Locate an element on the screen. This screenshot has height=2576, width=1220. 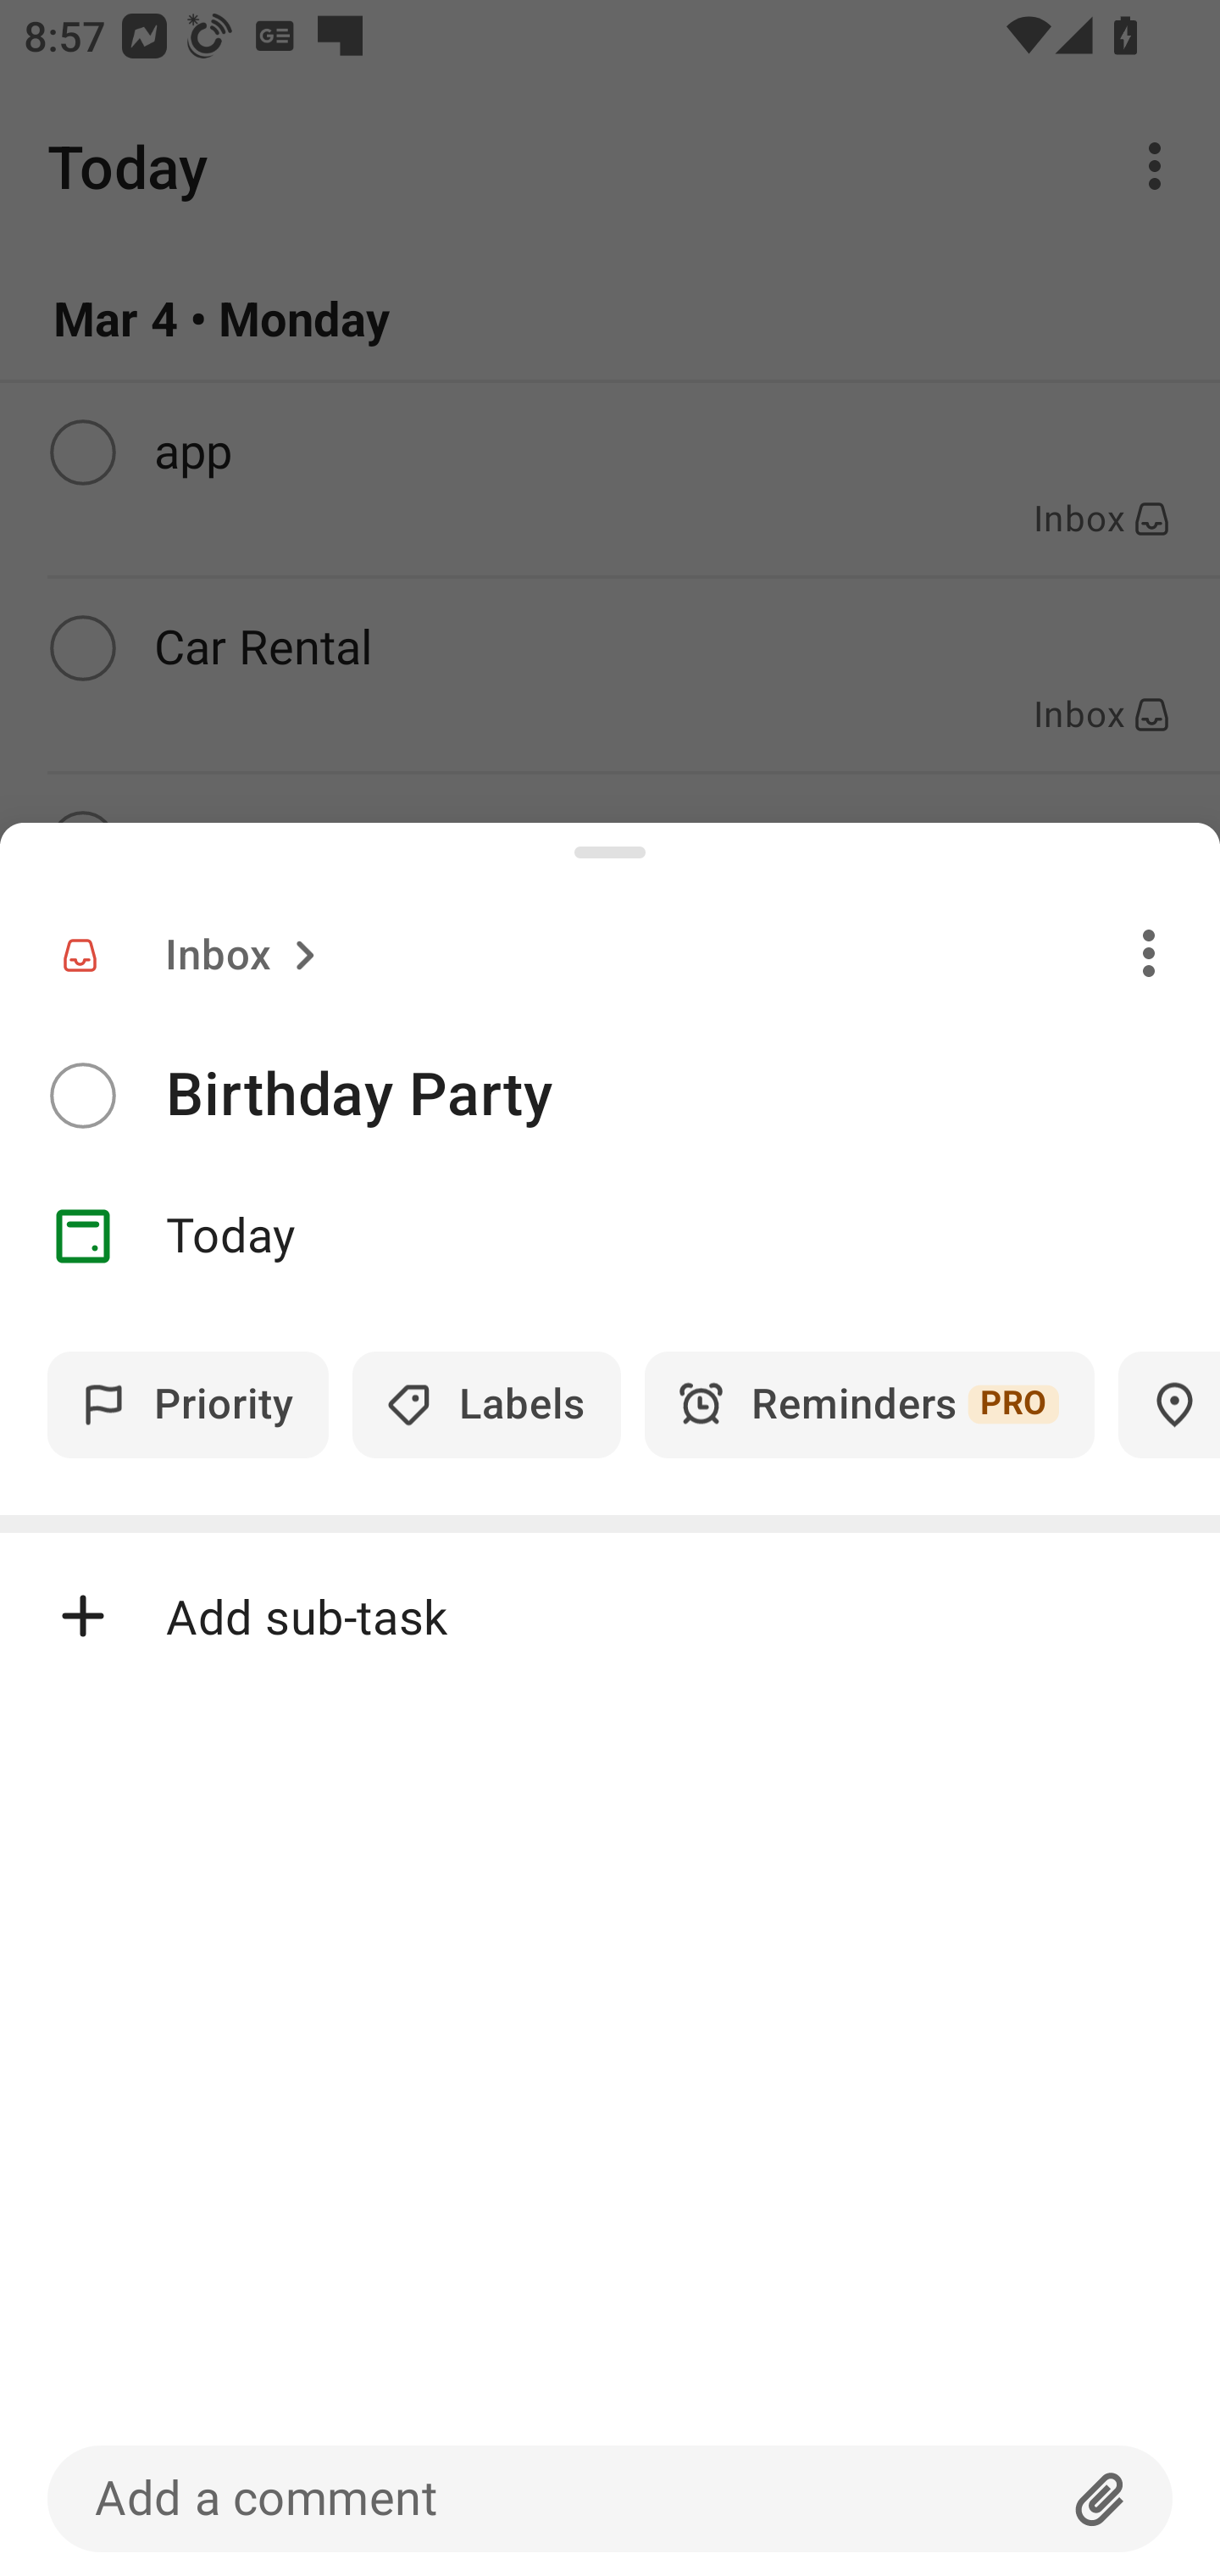
Birthday Party​ is located at coordinates (693, 1095).